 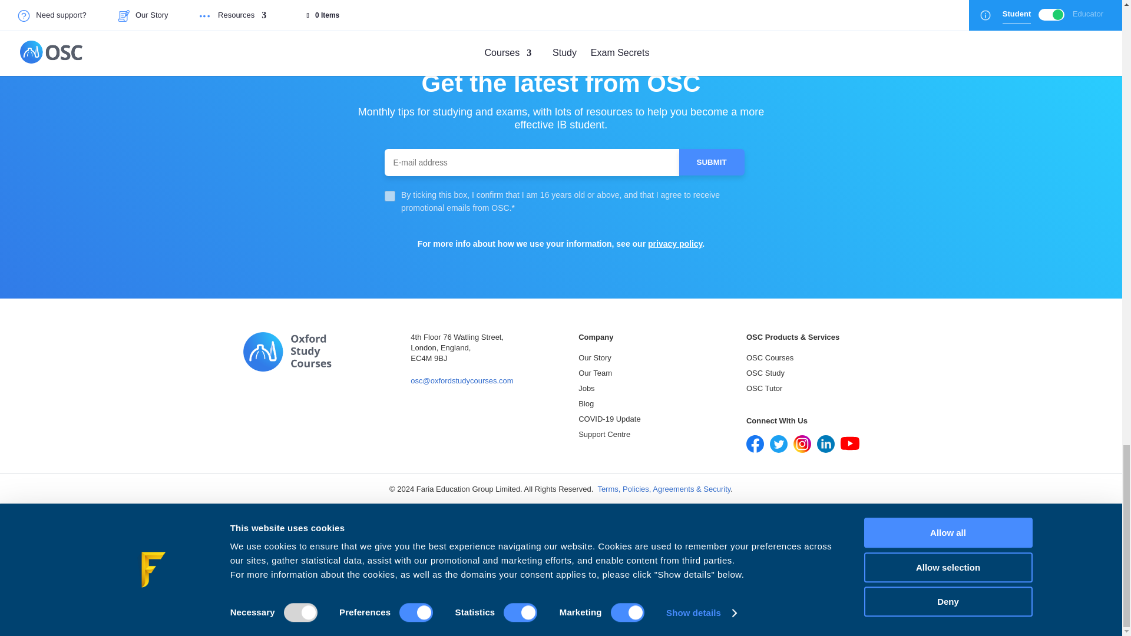 What do you see at coordinates (712, 162) in the screenshot?
I see `SUBMIT` at bounding box center [712, 162].